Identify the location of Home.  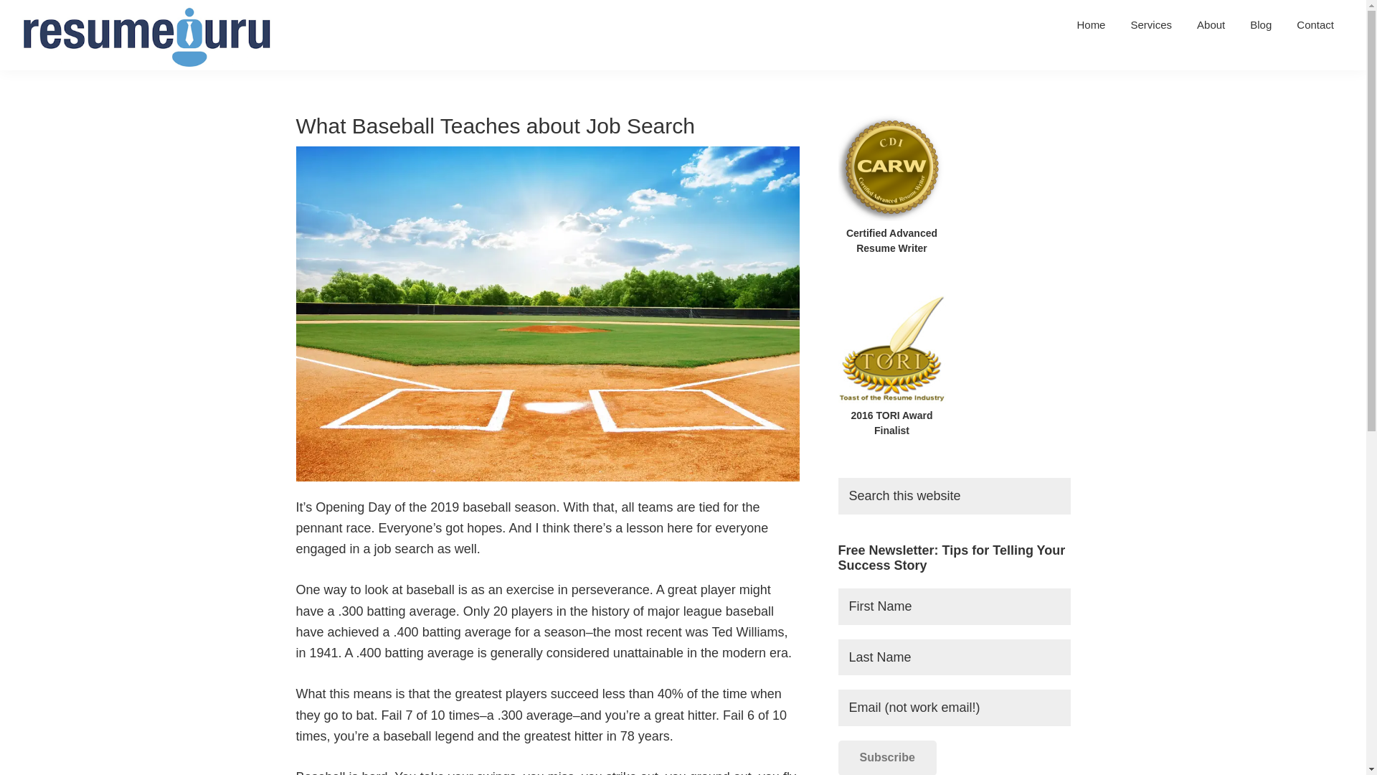
(1090, 24).